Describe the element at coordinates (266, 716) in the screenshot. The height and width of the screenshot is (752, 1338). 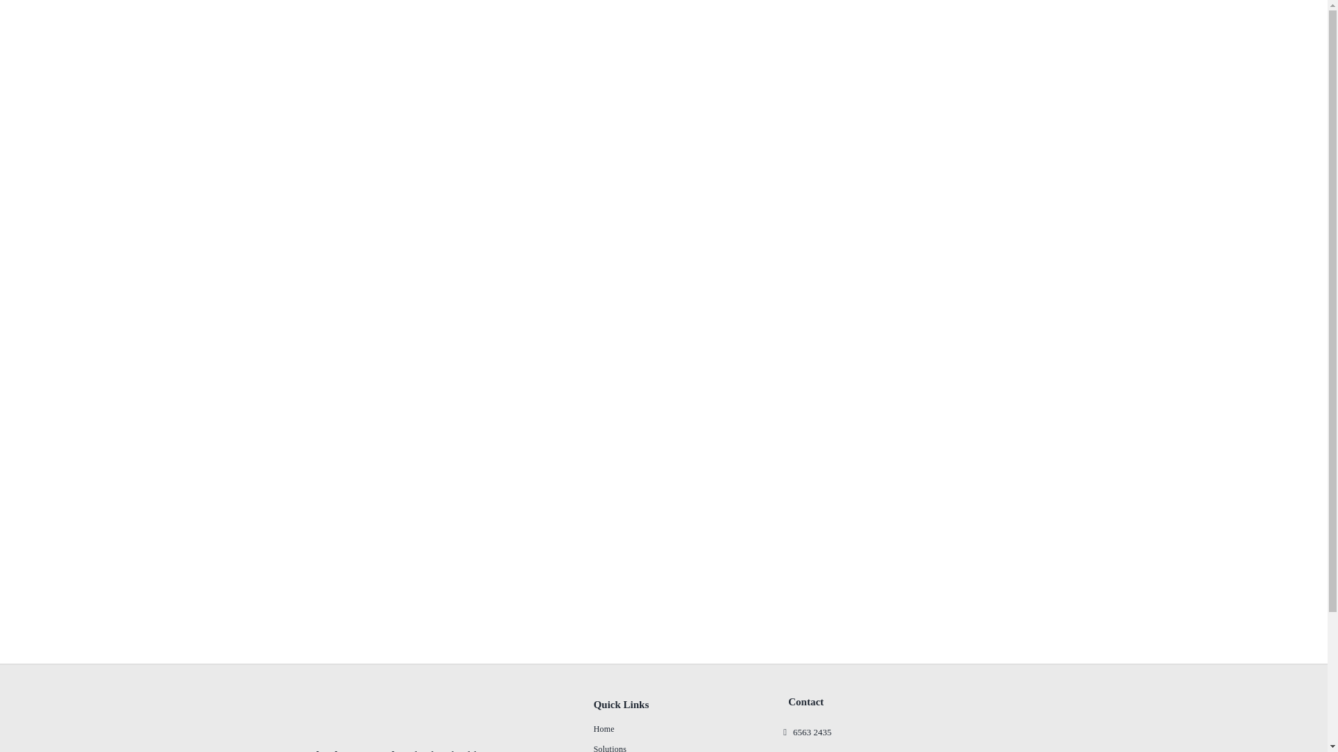
I see `AssuranceTechnology Logo RGB Emblem onWhite` at that location.